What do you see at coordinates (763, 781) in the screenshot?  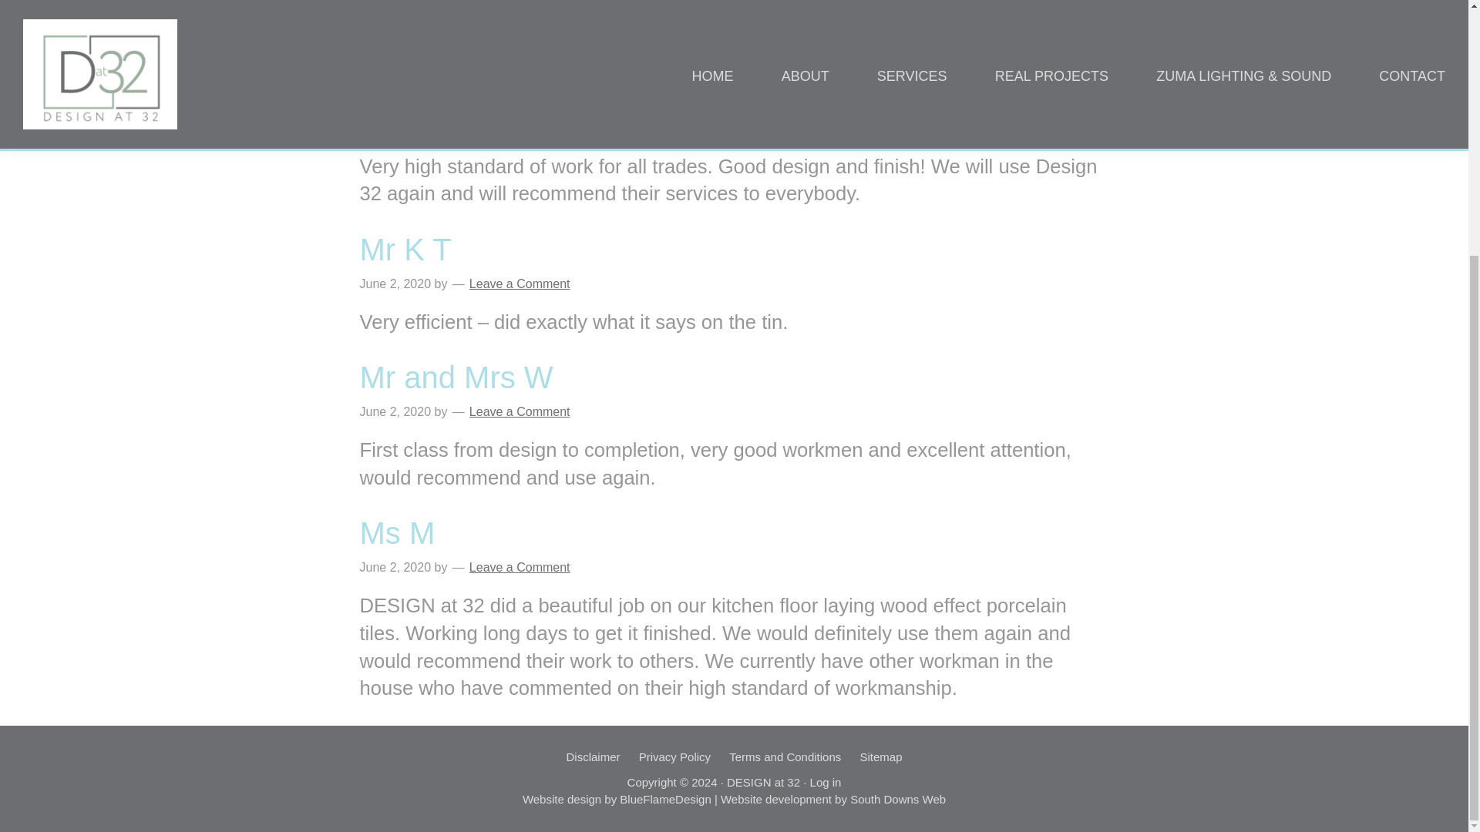 I see `DESIGN at 32` at bounding box center [763, 781].